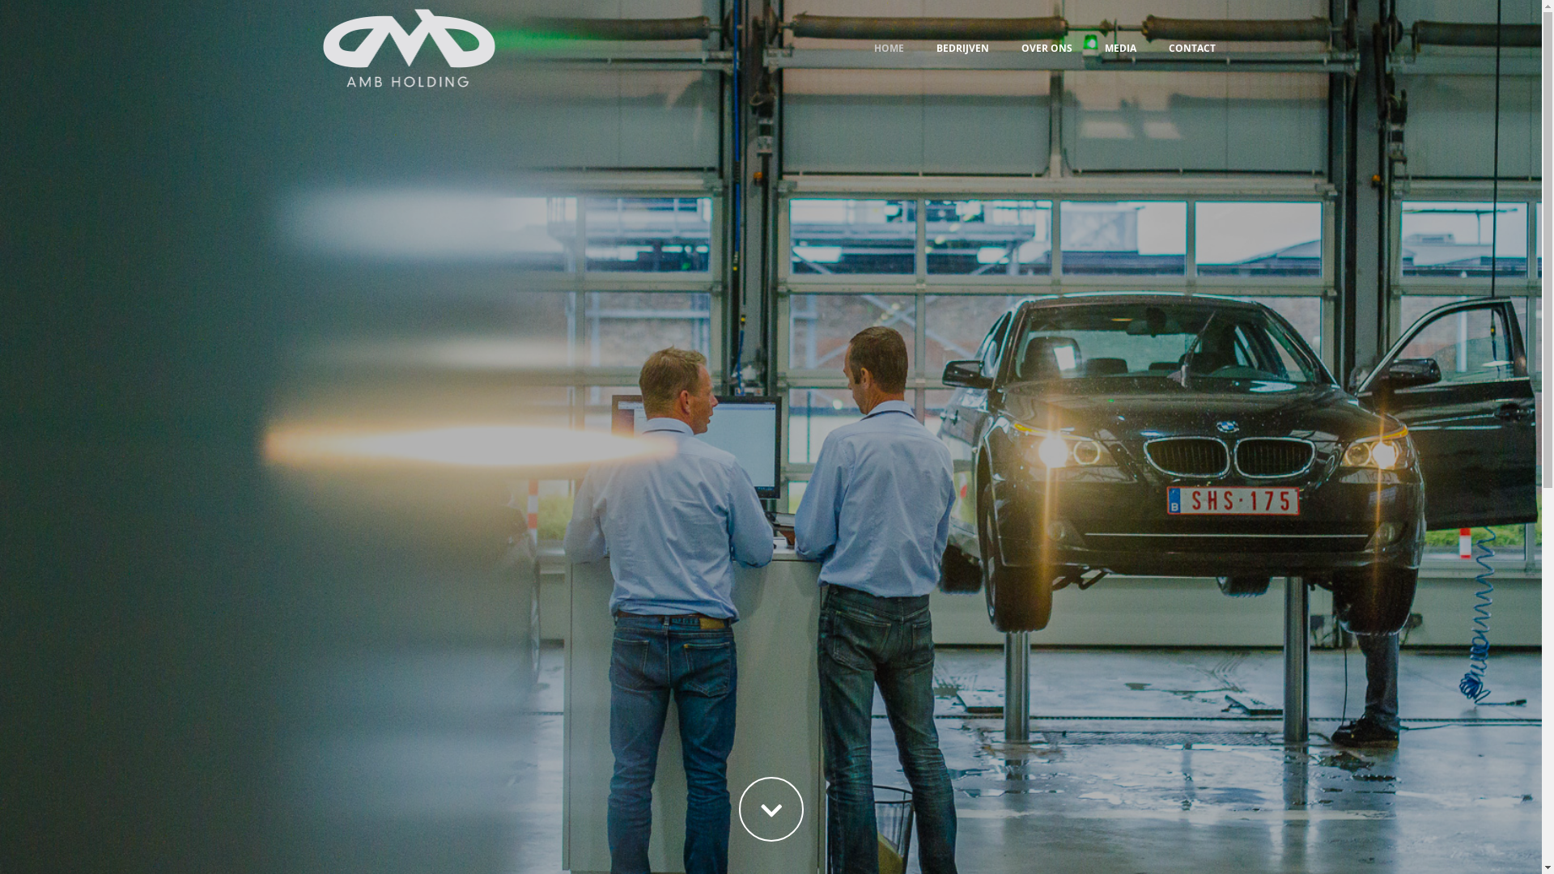  Describe the element at coordinates (963, 49) in the screenshot. I see `BEDRIJVEN` at that location.